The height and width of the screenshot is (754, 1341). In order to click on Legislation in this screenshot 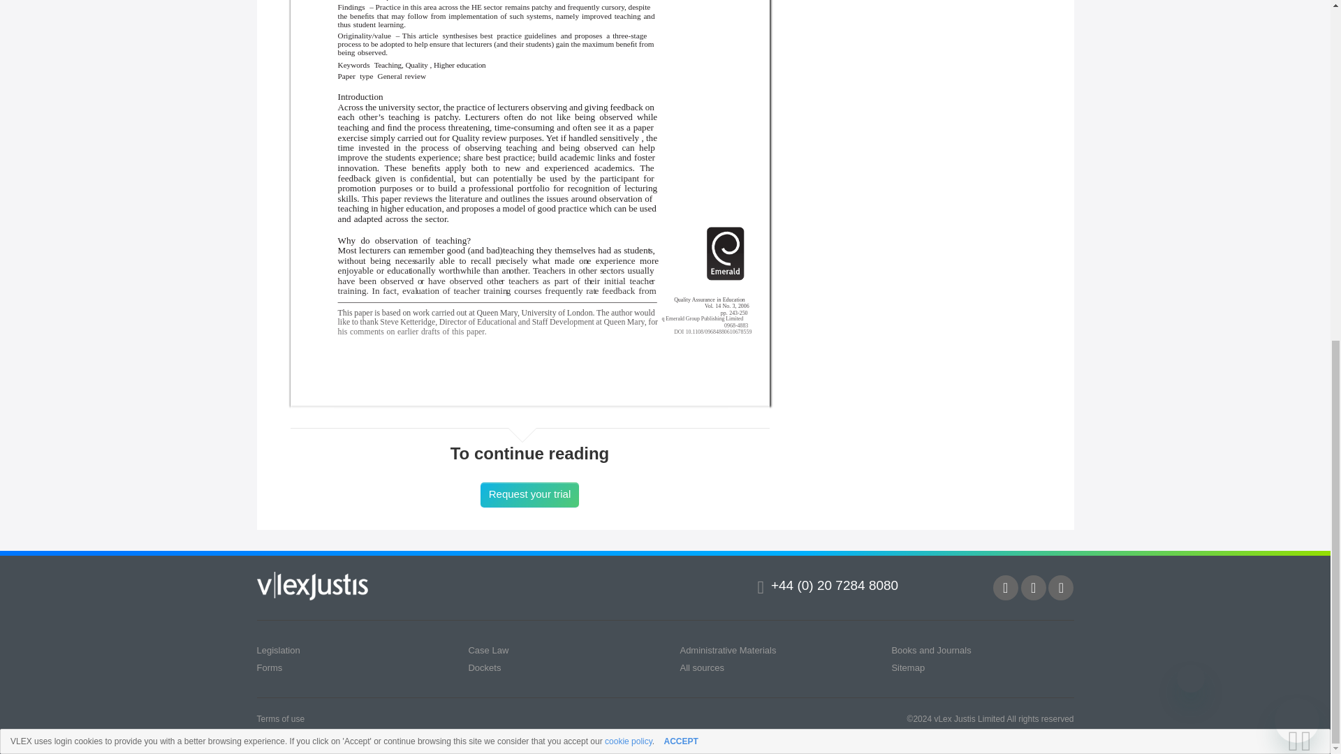, I will do `click(279, 650)`.